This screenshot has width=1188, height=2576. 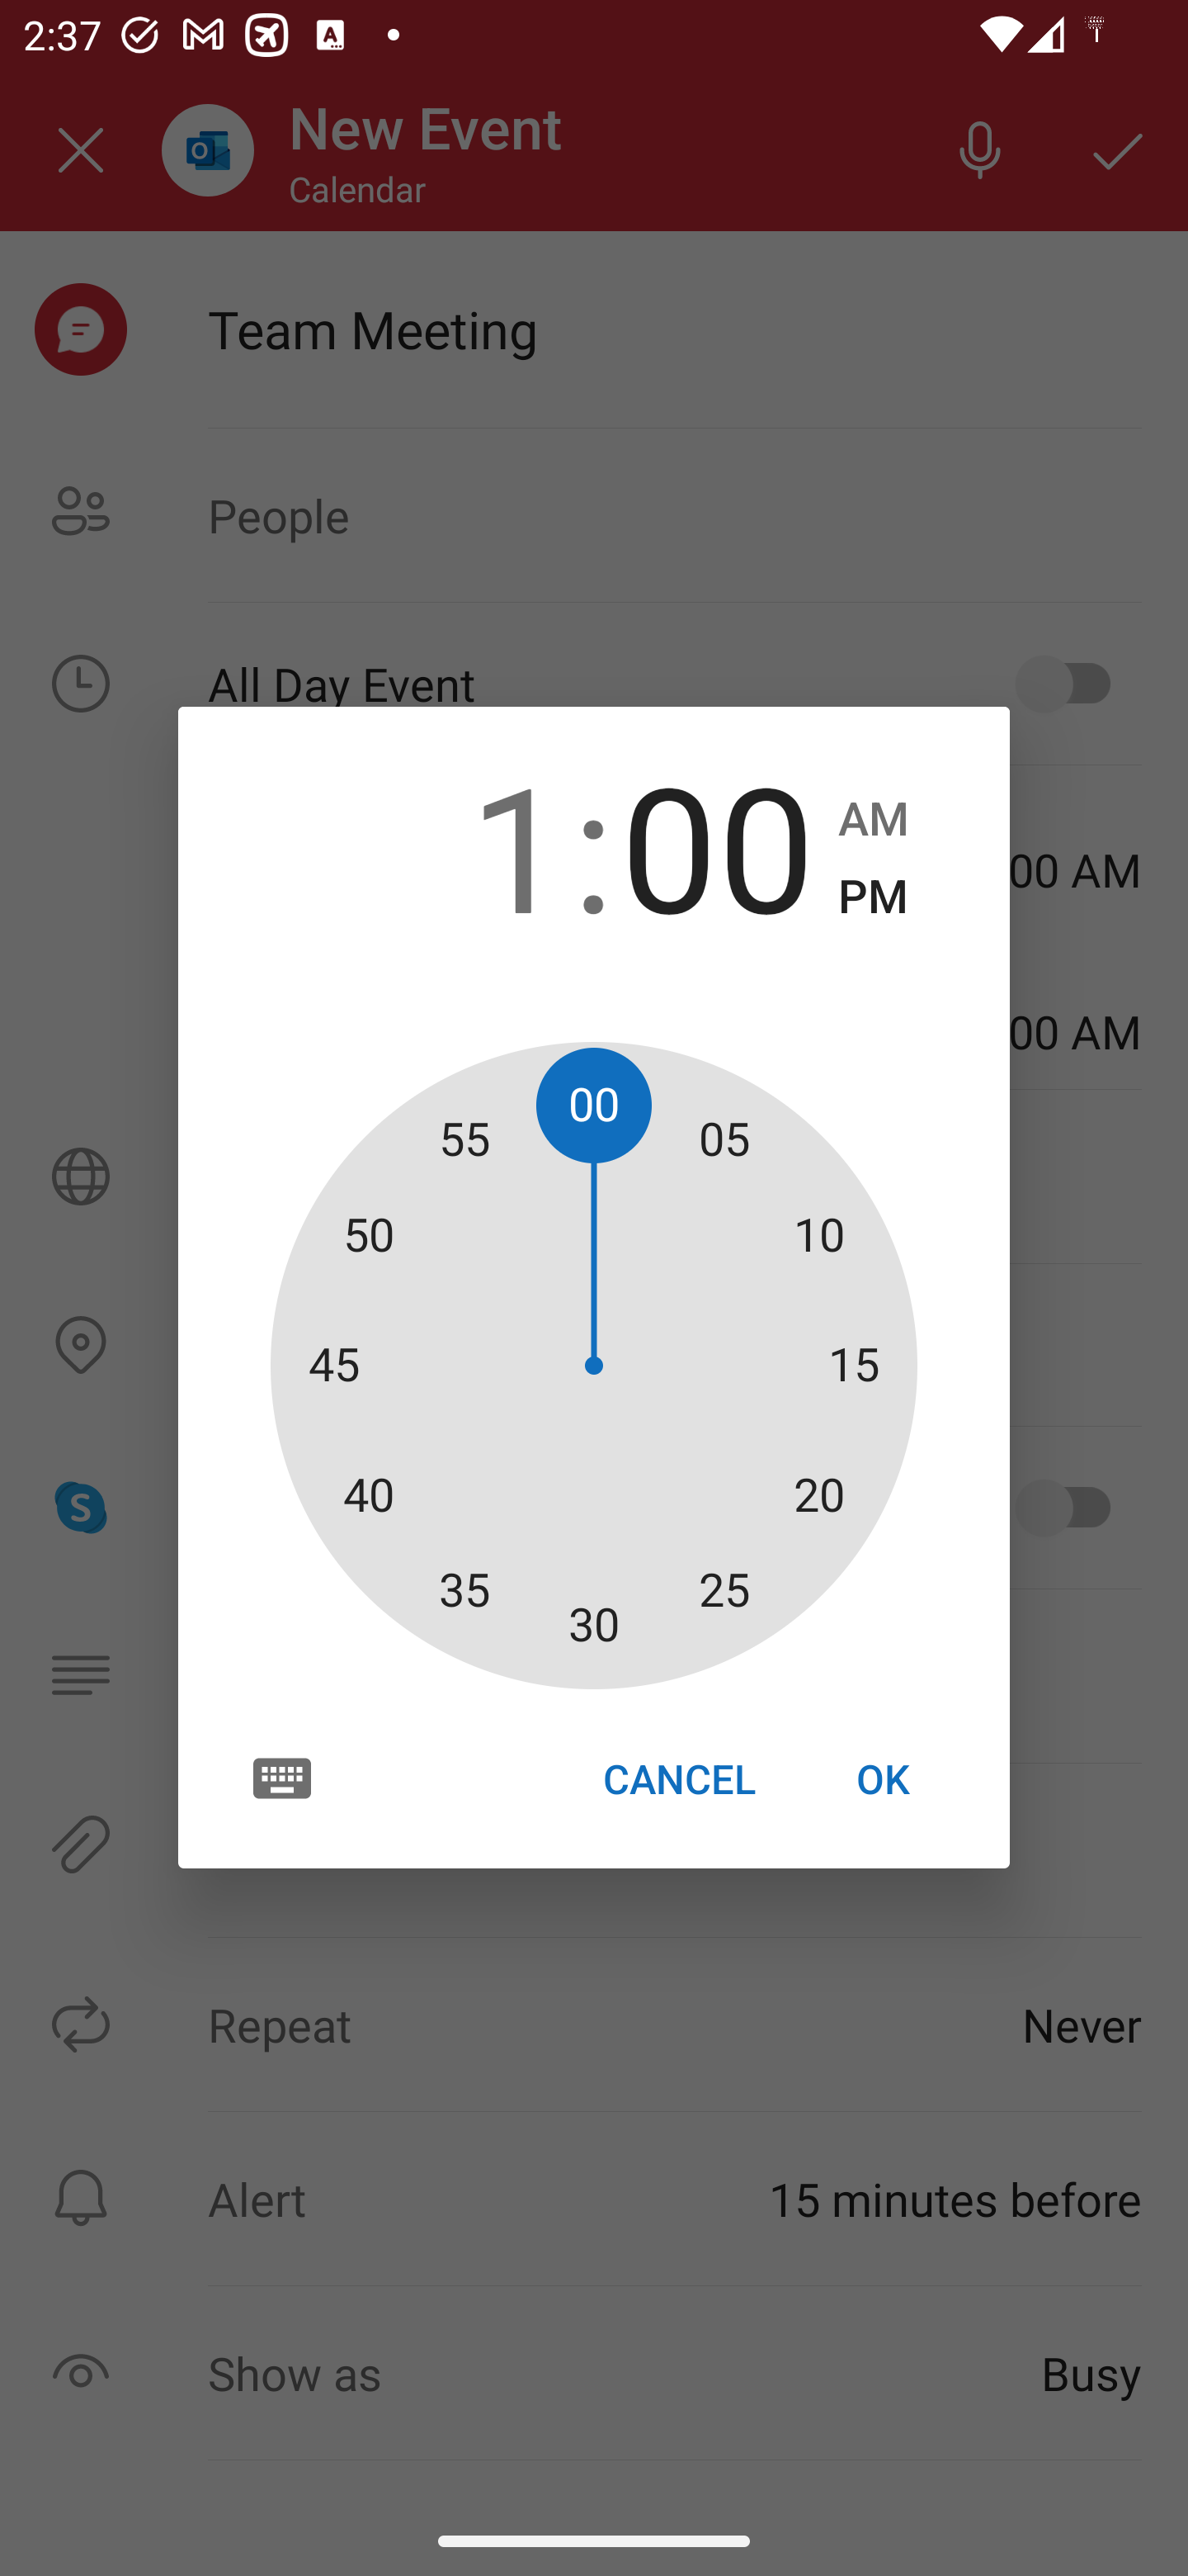 I want to click on 00, so click(x=717, y=844).